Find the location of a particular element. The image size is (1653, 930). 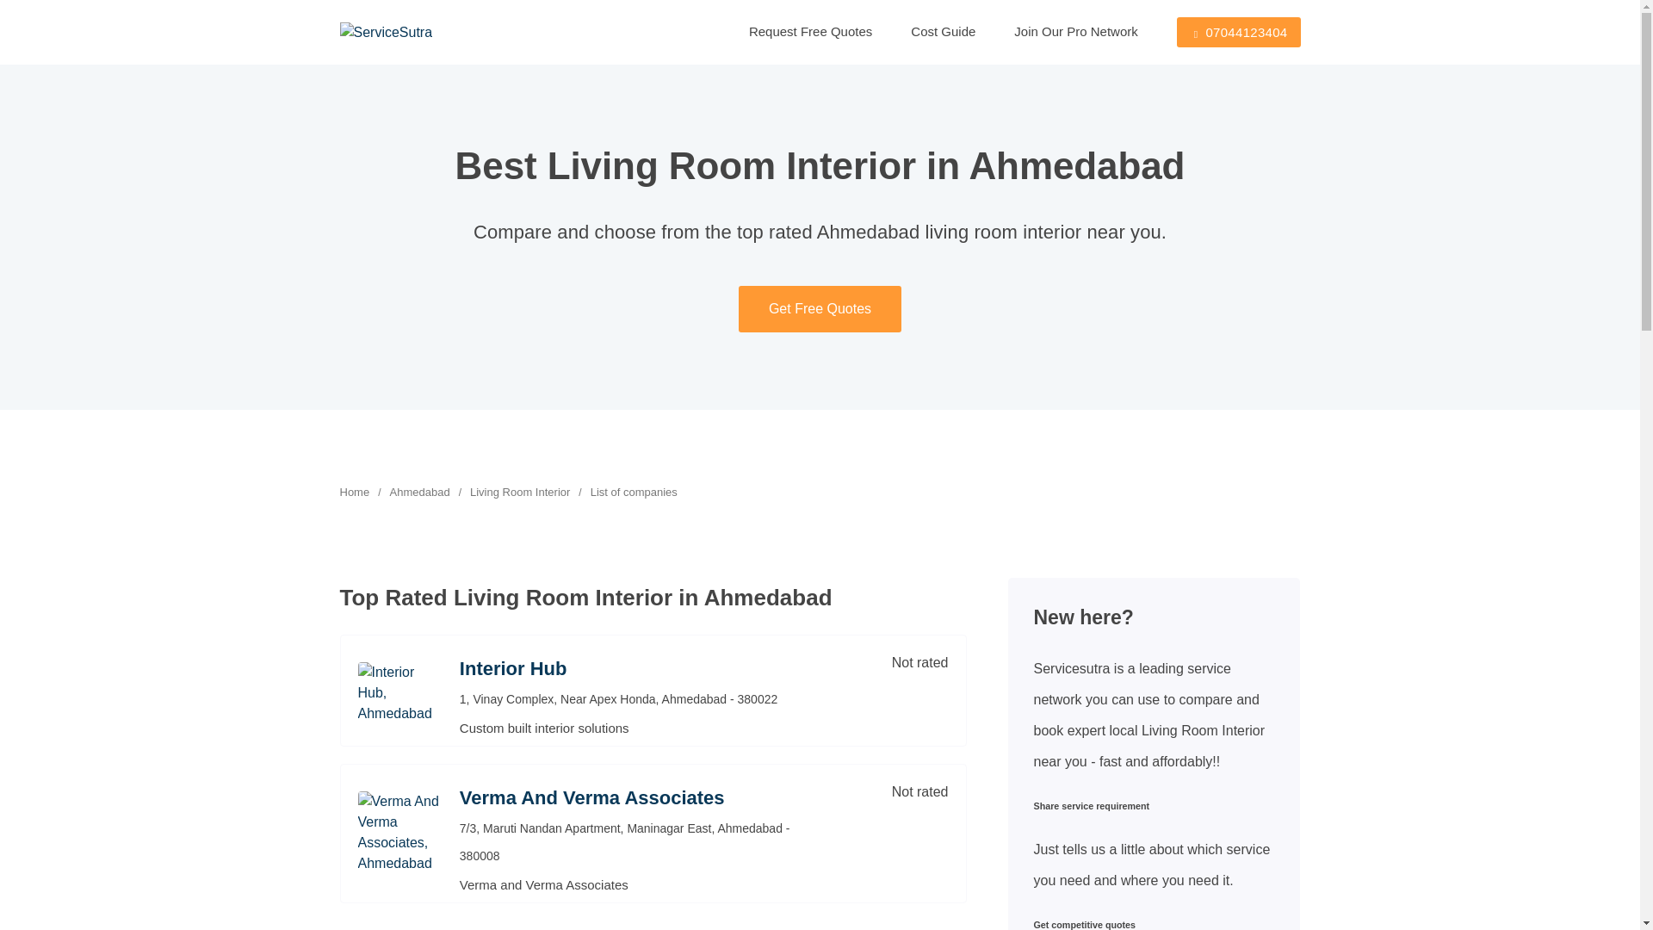

Interior Hub, Ahmedabad is located at coordinates (627, 668).